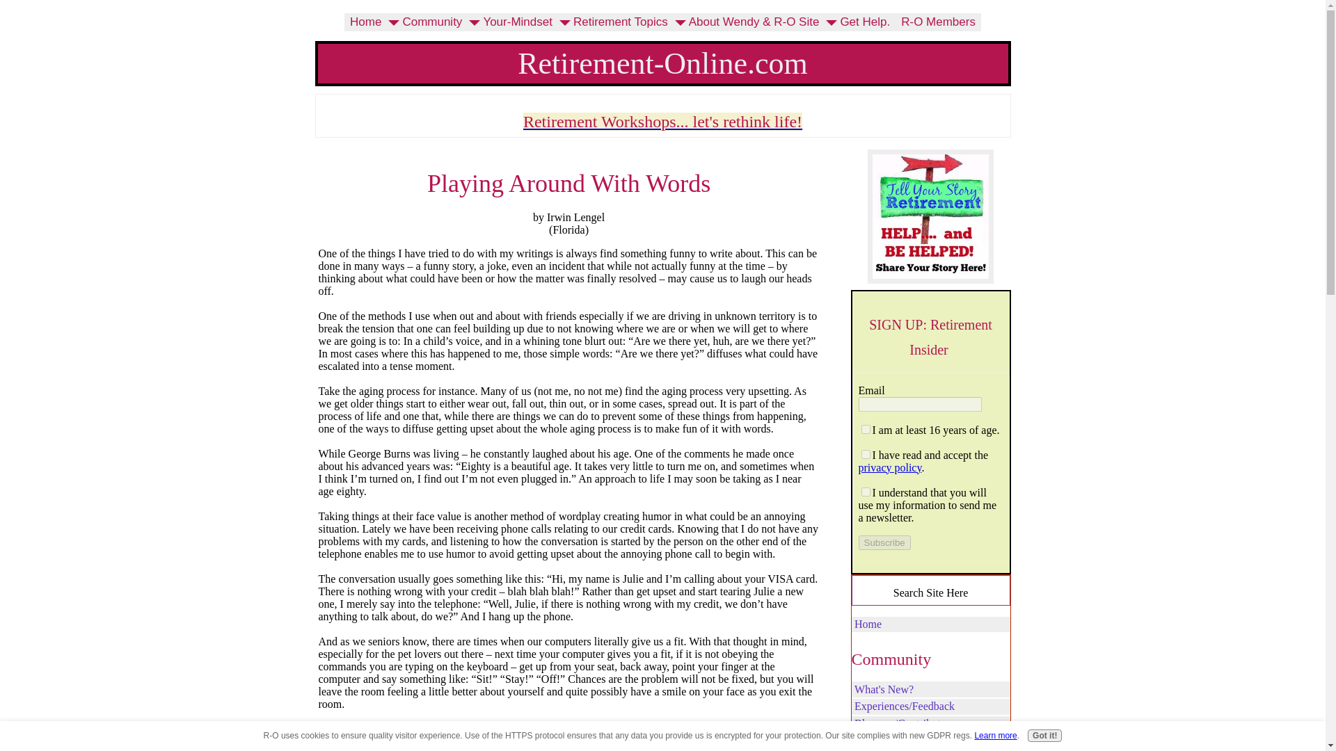 The width and height of the screenshot is (1336, 751). I want to click on Retirement-Online.com, so click(662, 63).